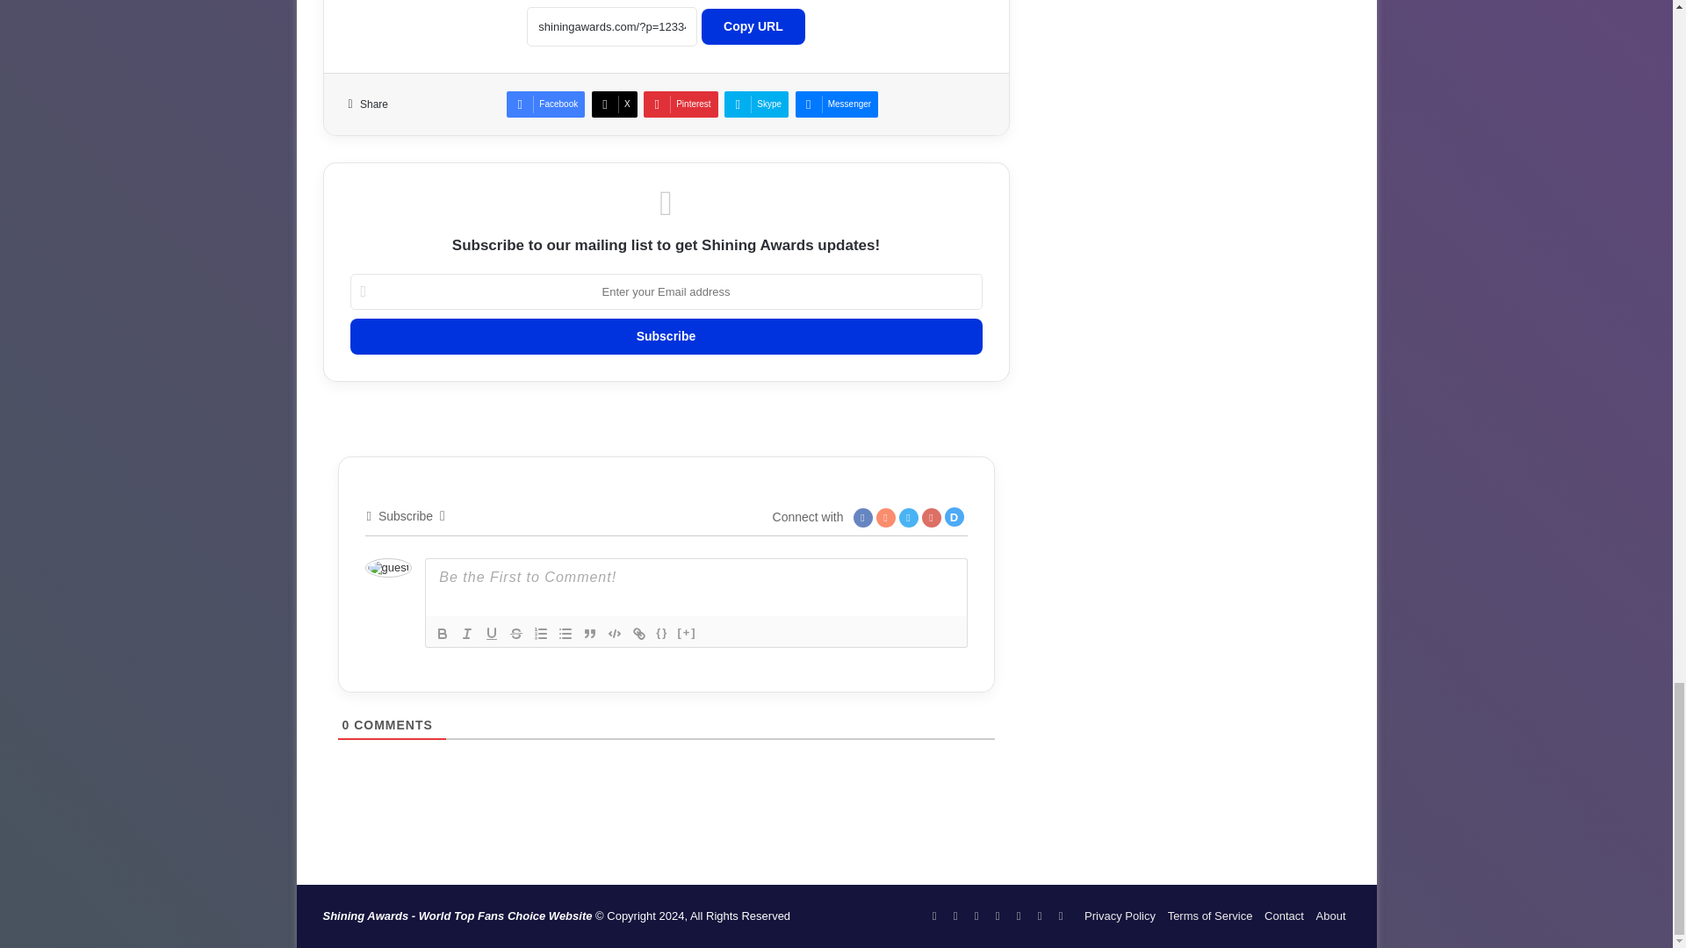 The width and height of the screenshot is (1686, 948). Describe the element at coordinates (665, 335) in the screenshot. I see `Subscribe` at that location.